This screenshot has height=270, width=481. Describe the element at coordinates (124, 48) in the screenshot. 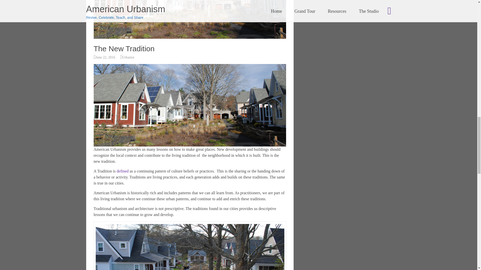

I see `The New Tradition` at that location.